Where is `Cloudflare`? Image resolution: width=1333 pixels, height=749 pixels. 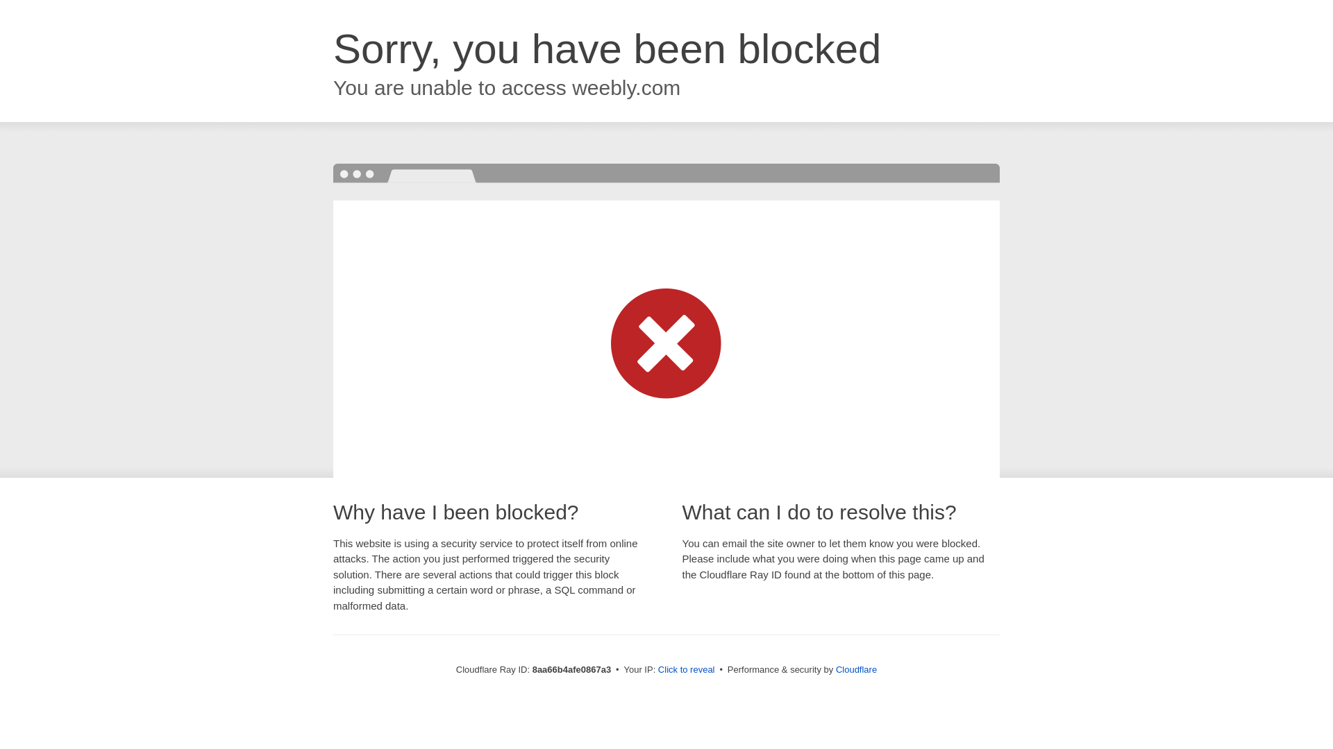 Cloudflare is located at coordinates (856, 669).